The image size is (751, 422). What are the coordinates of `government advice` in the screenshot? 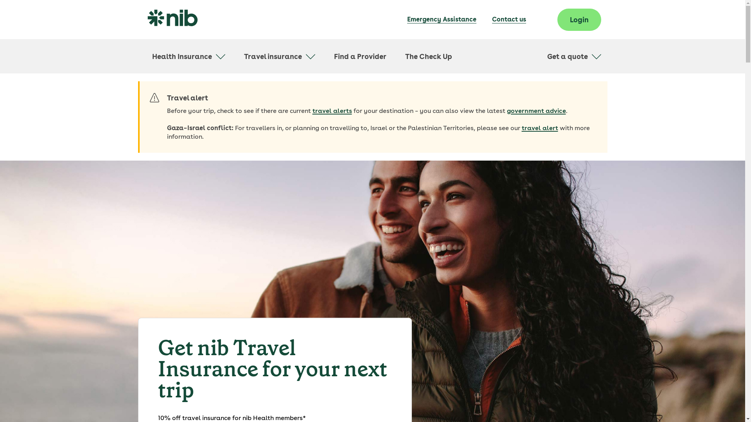 It's located at (537, 111).